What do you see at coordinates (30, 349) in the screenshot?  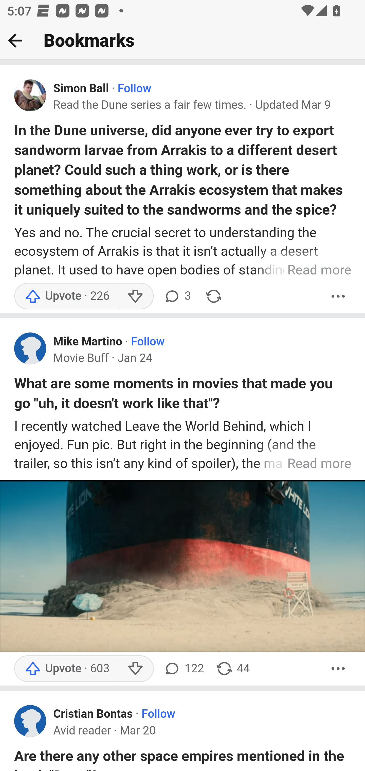 I see `Profile photo for Mike Martino` at bounding box center [30, 349].